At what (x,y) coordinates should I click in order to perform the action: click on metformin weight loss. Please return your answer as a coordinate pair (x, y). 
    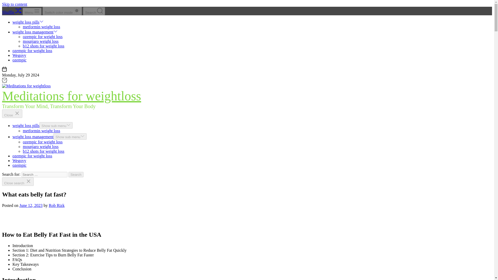
    Looking at the image, I should click on (41, 131).